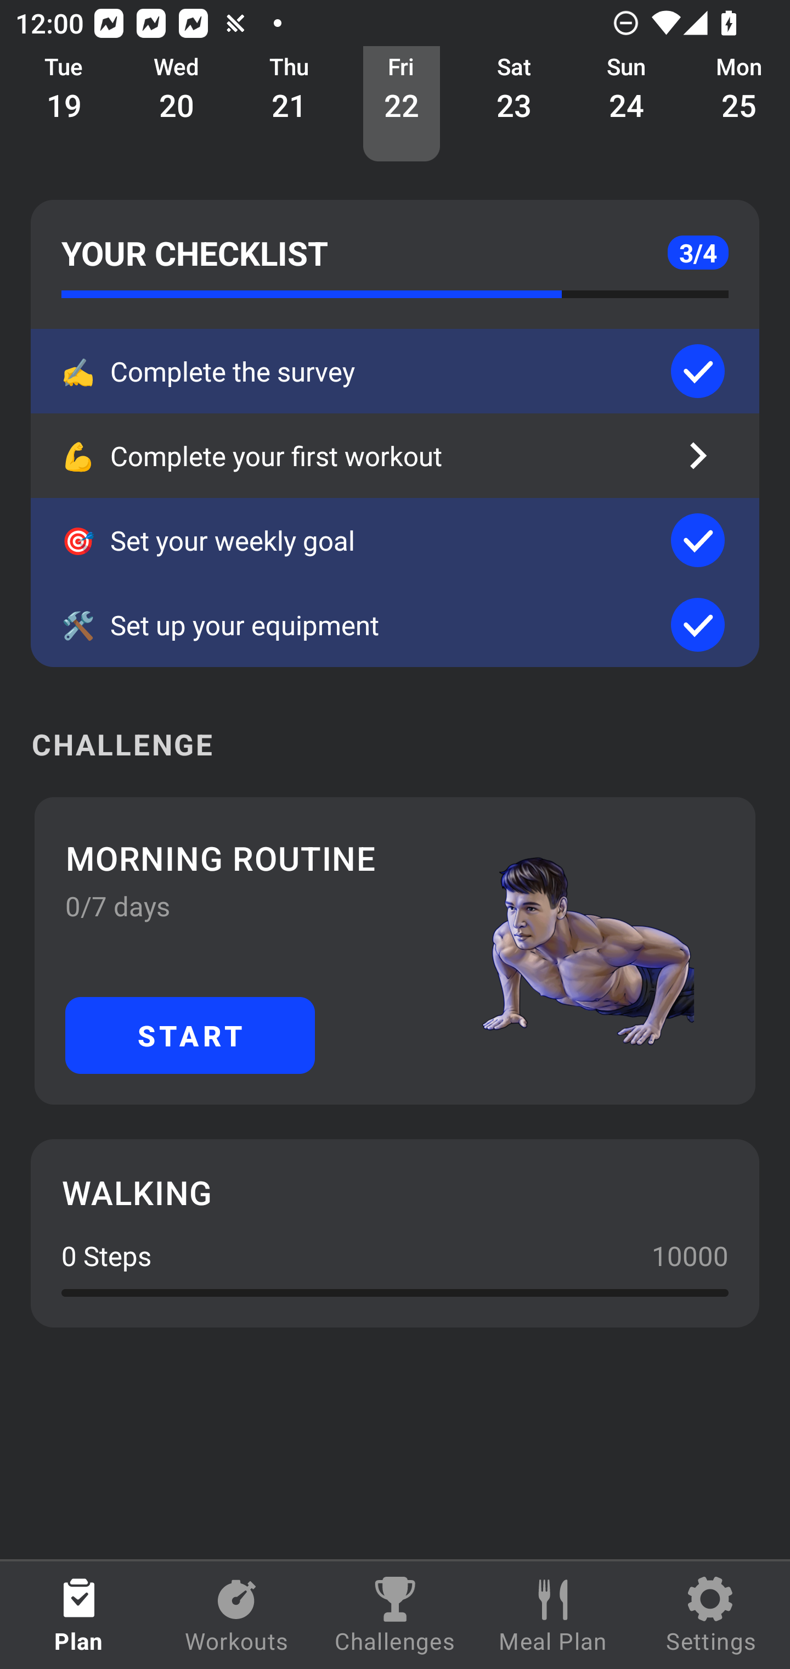 Image resolution: width=790 pixels, height=1669 pixels. What do you see at coordinates (395, 455) in the screenshot?
I see `💪 Complete your first workout` at bounding box center [395, 455].